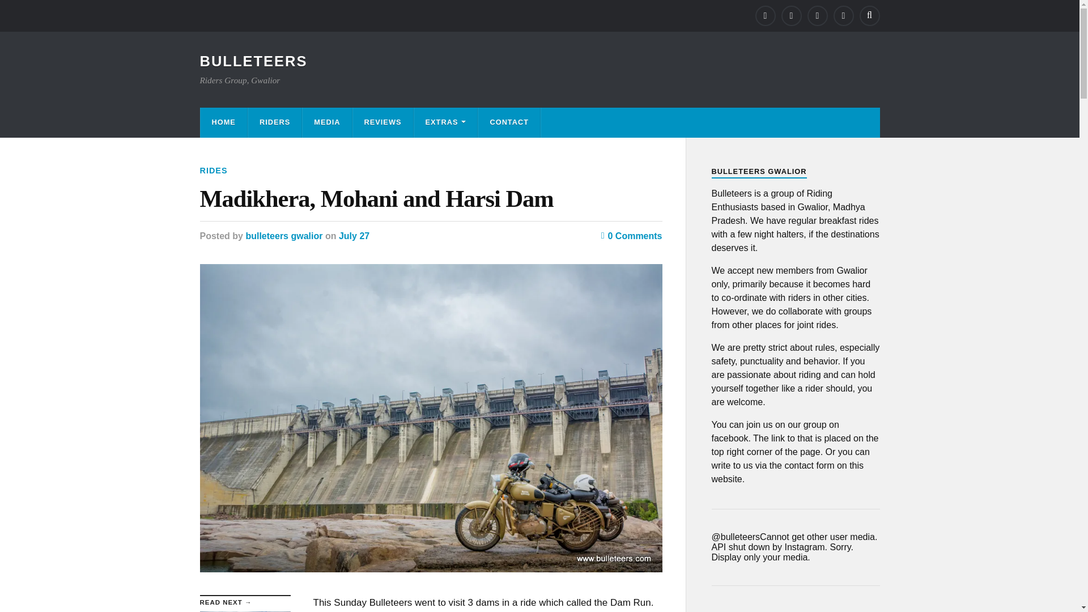 Image resolution: width=1088 pixels, height=612 pixels. What do you see at coordinates (326, 122) in the screenshot?
I see `REVIEWS` at bounding box center [326, 122].